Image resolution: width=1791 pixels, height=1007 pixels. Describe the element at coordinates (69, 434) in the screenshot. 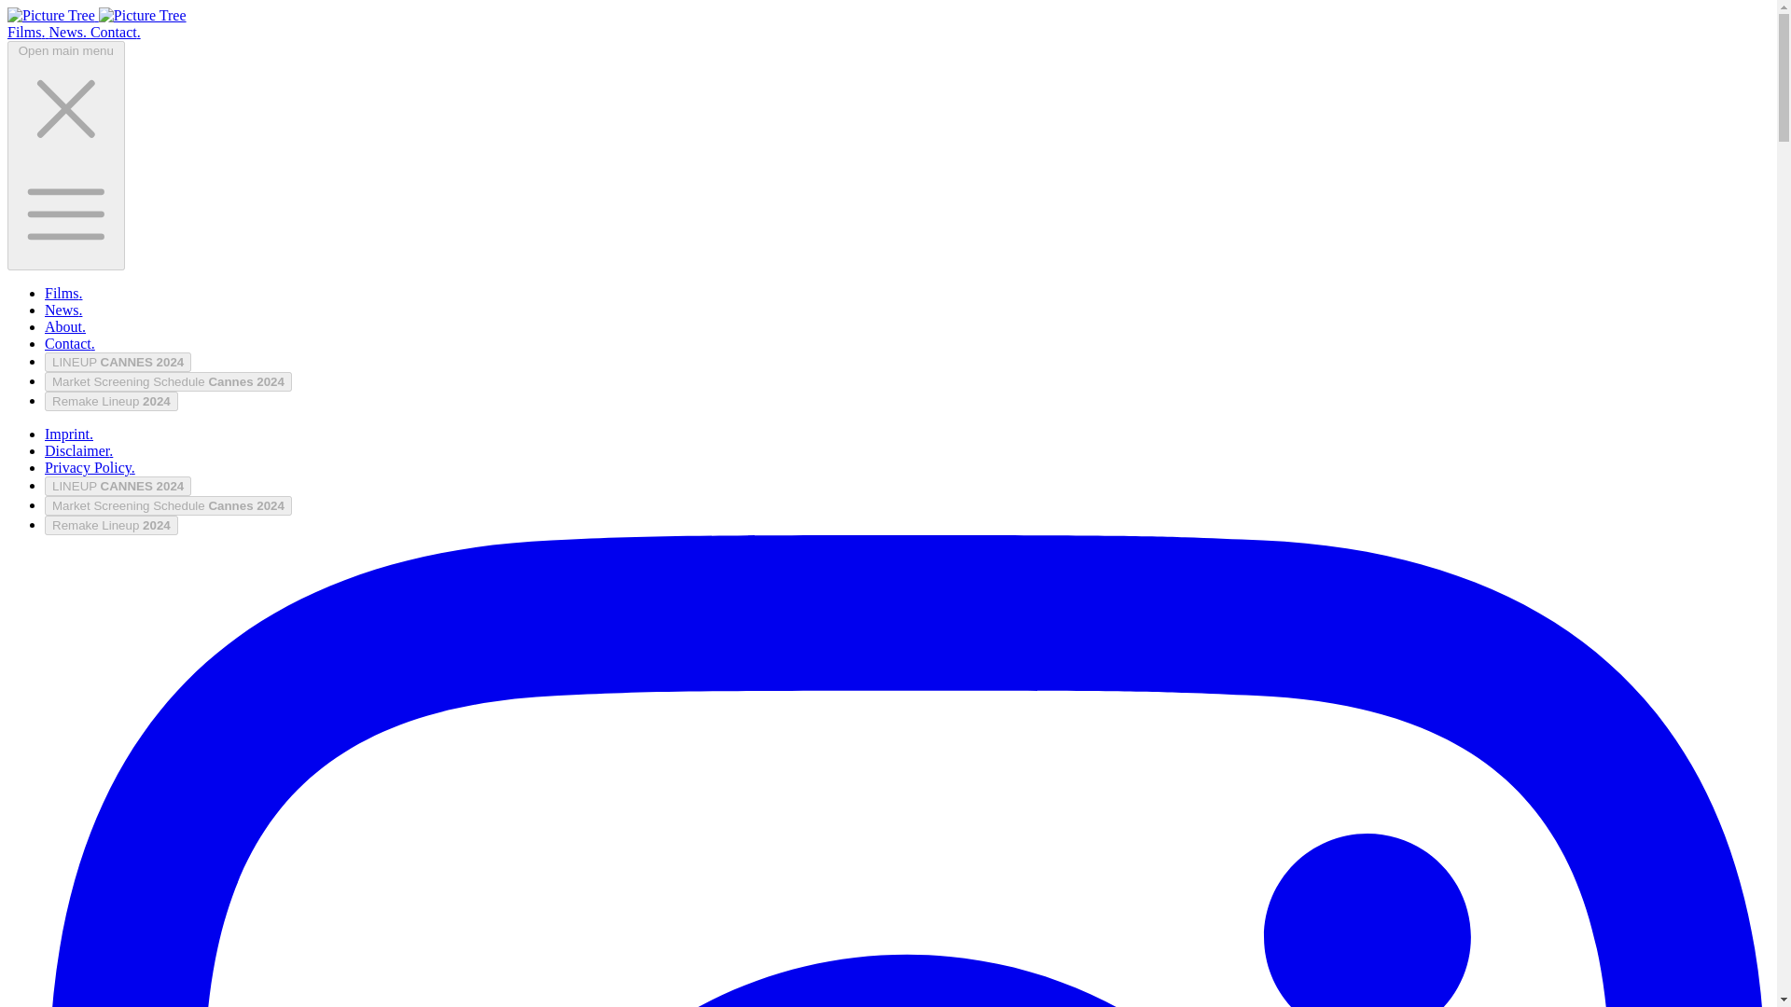

I see `Imprint.` at that location.